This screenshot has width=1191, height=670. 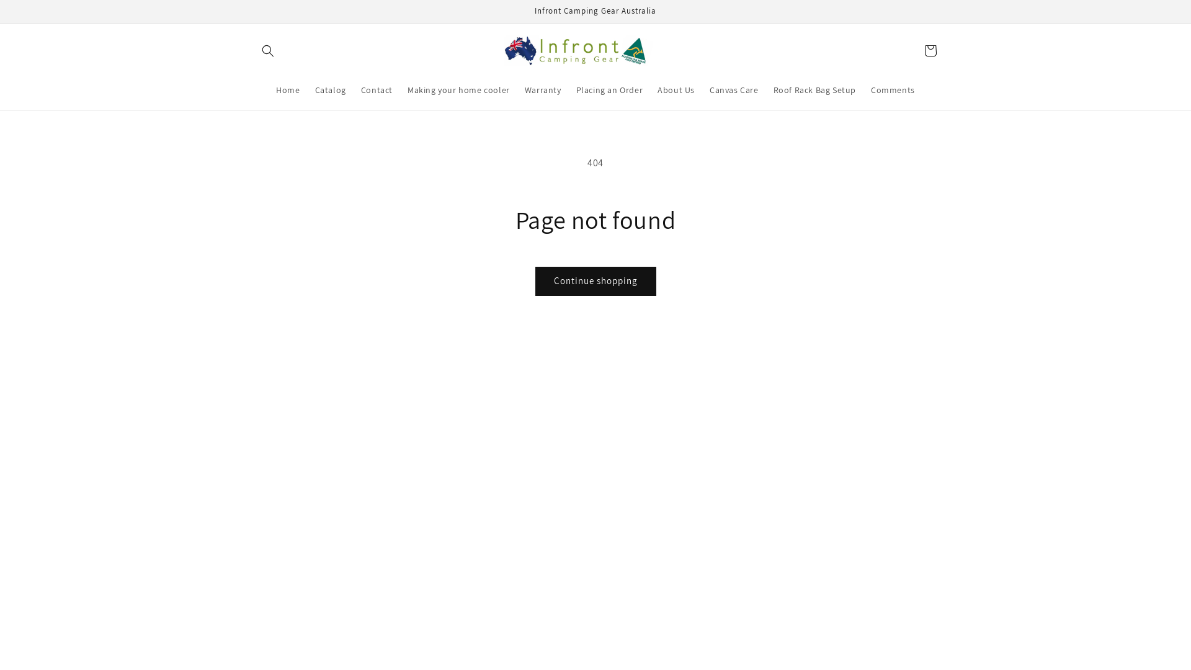 I want to click on Roof Rack Bag Setup, so click(x=815, y=90).